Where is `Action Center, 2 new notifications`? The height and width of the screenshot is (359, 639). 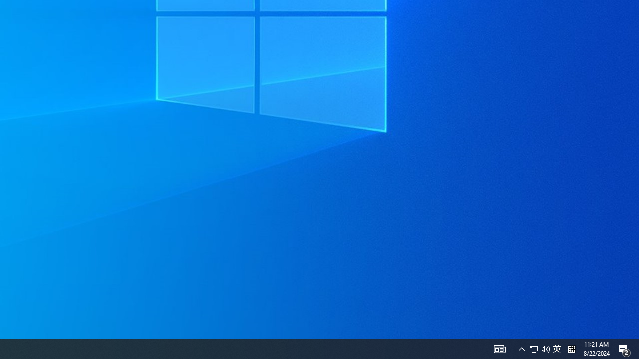
Action Center, 2 new notifications is located at coordinates (638, 349).